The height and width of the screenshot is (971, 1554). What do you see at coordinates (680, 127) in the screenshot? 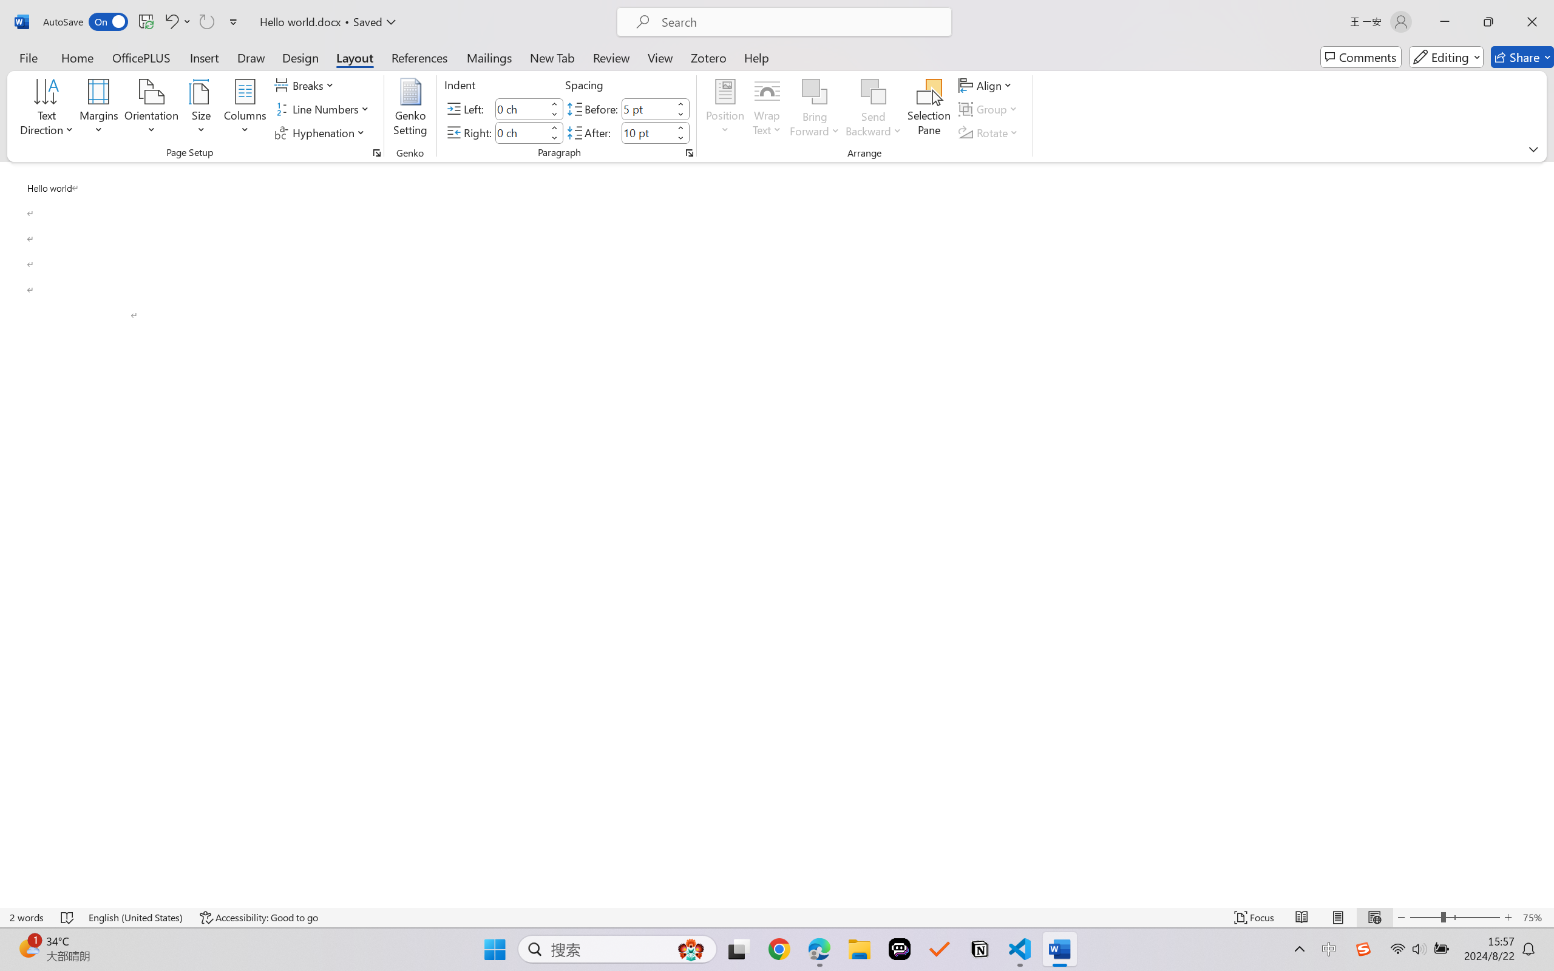
I see `More` at bounding box center [680, 127].